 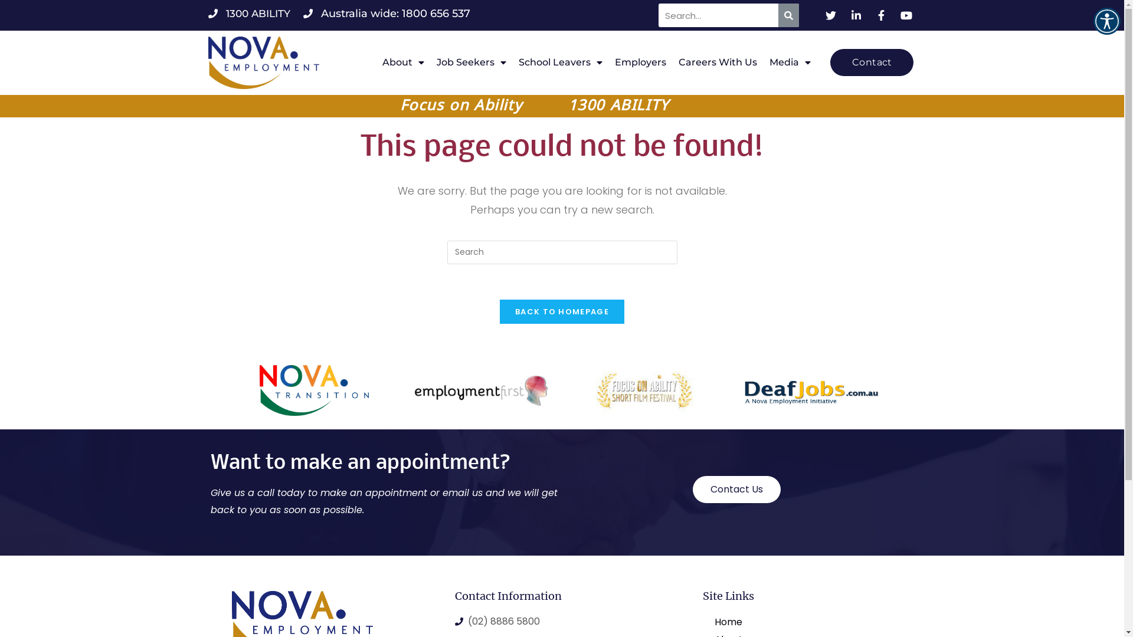 What do you see at coordinates (872, 63) in the screenshot?
I see `Contact` at bounding box center [872, 63].